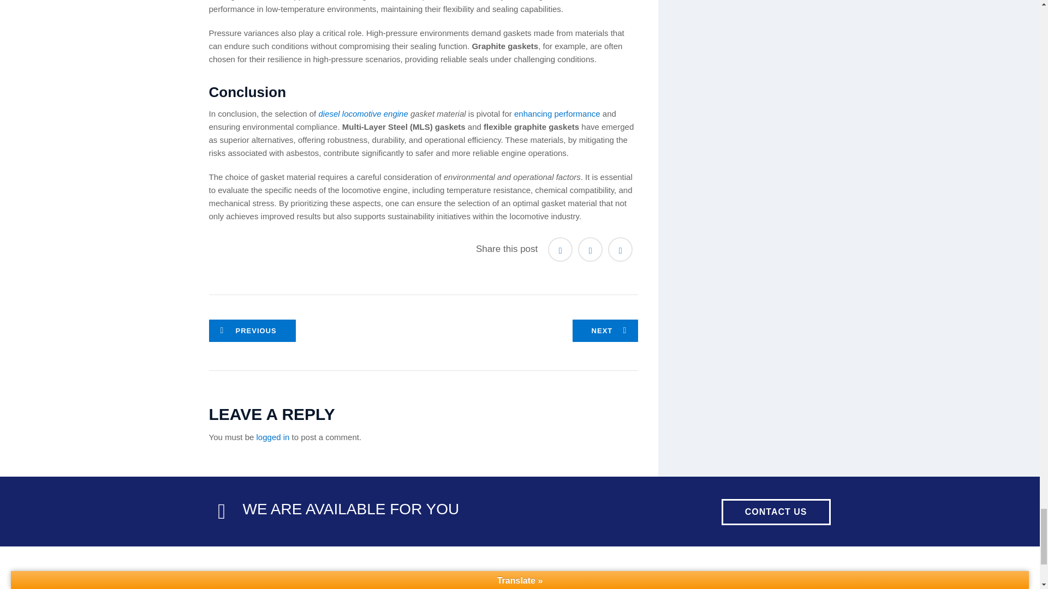 The image size is (1048, 589). I want to click on PREVIOUS, so click(252, 330).